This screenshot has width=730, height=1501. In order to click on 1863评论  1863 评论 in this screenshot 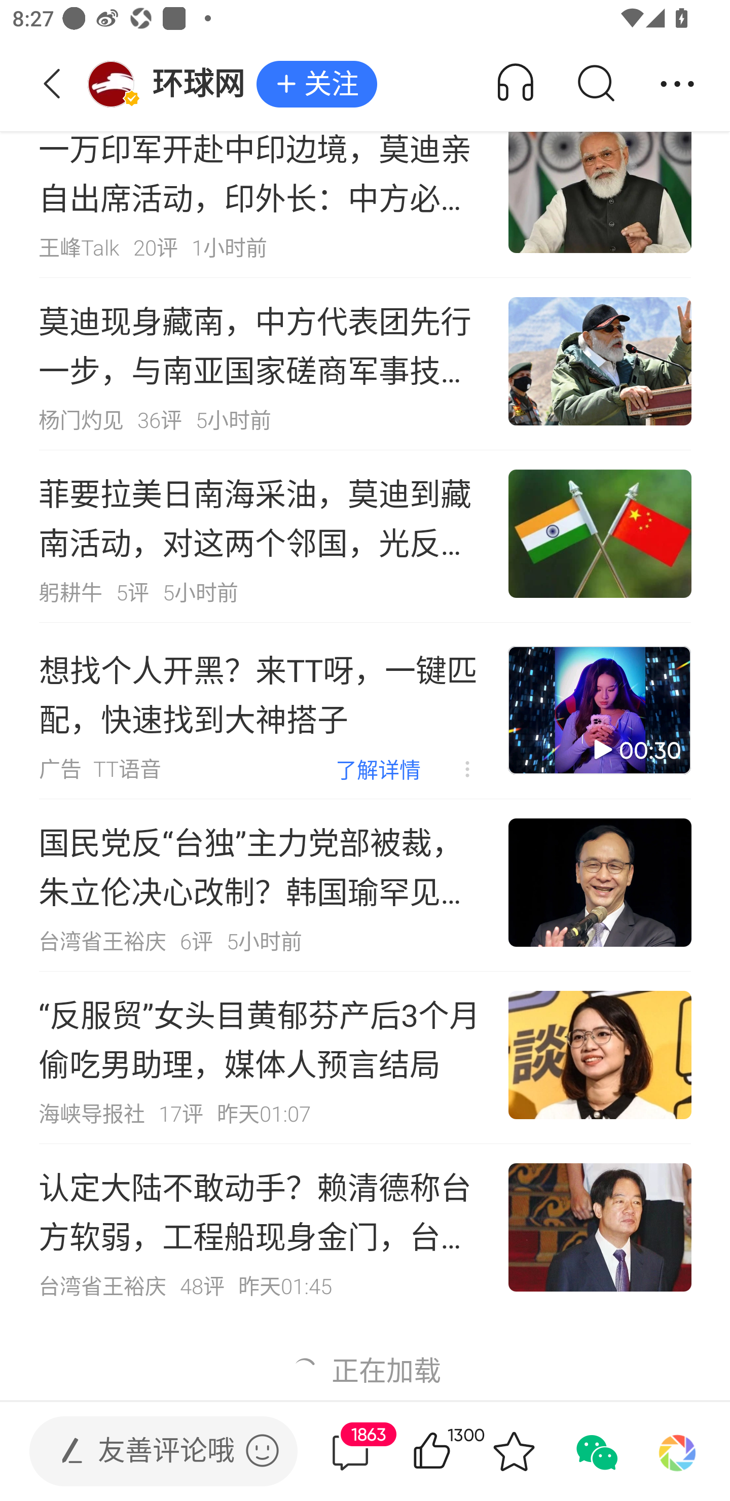, I will do `click(350, 1451)`.